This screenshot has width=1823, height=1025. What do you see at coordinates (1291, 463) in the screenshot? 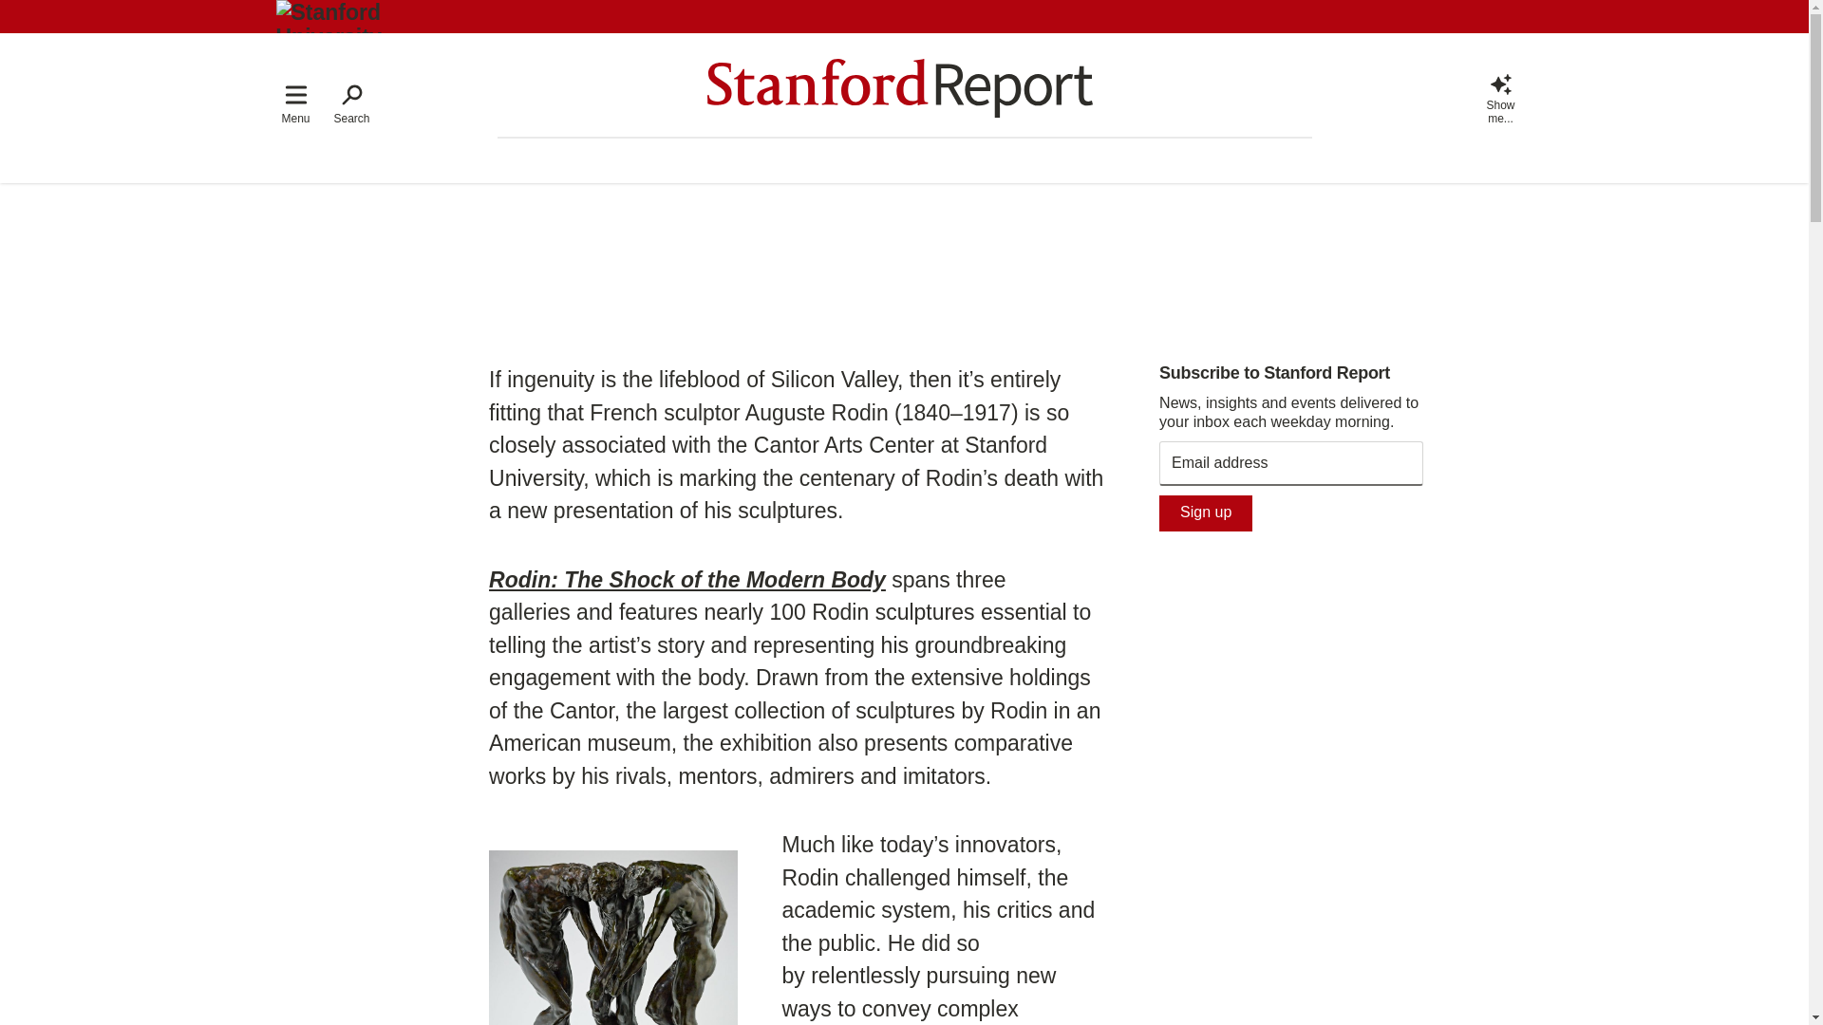
I see `Subscription Email` at bounding box center [1291, 463].